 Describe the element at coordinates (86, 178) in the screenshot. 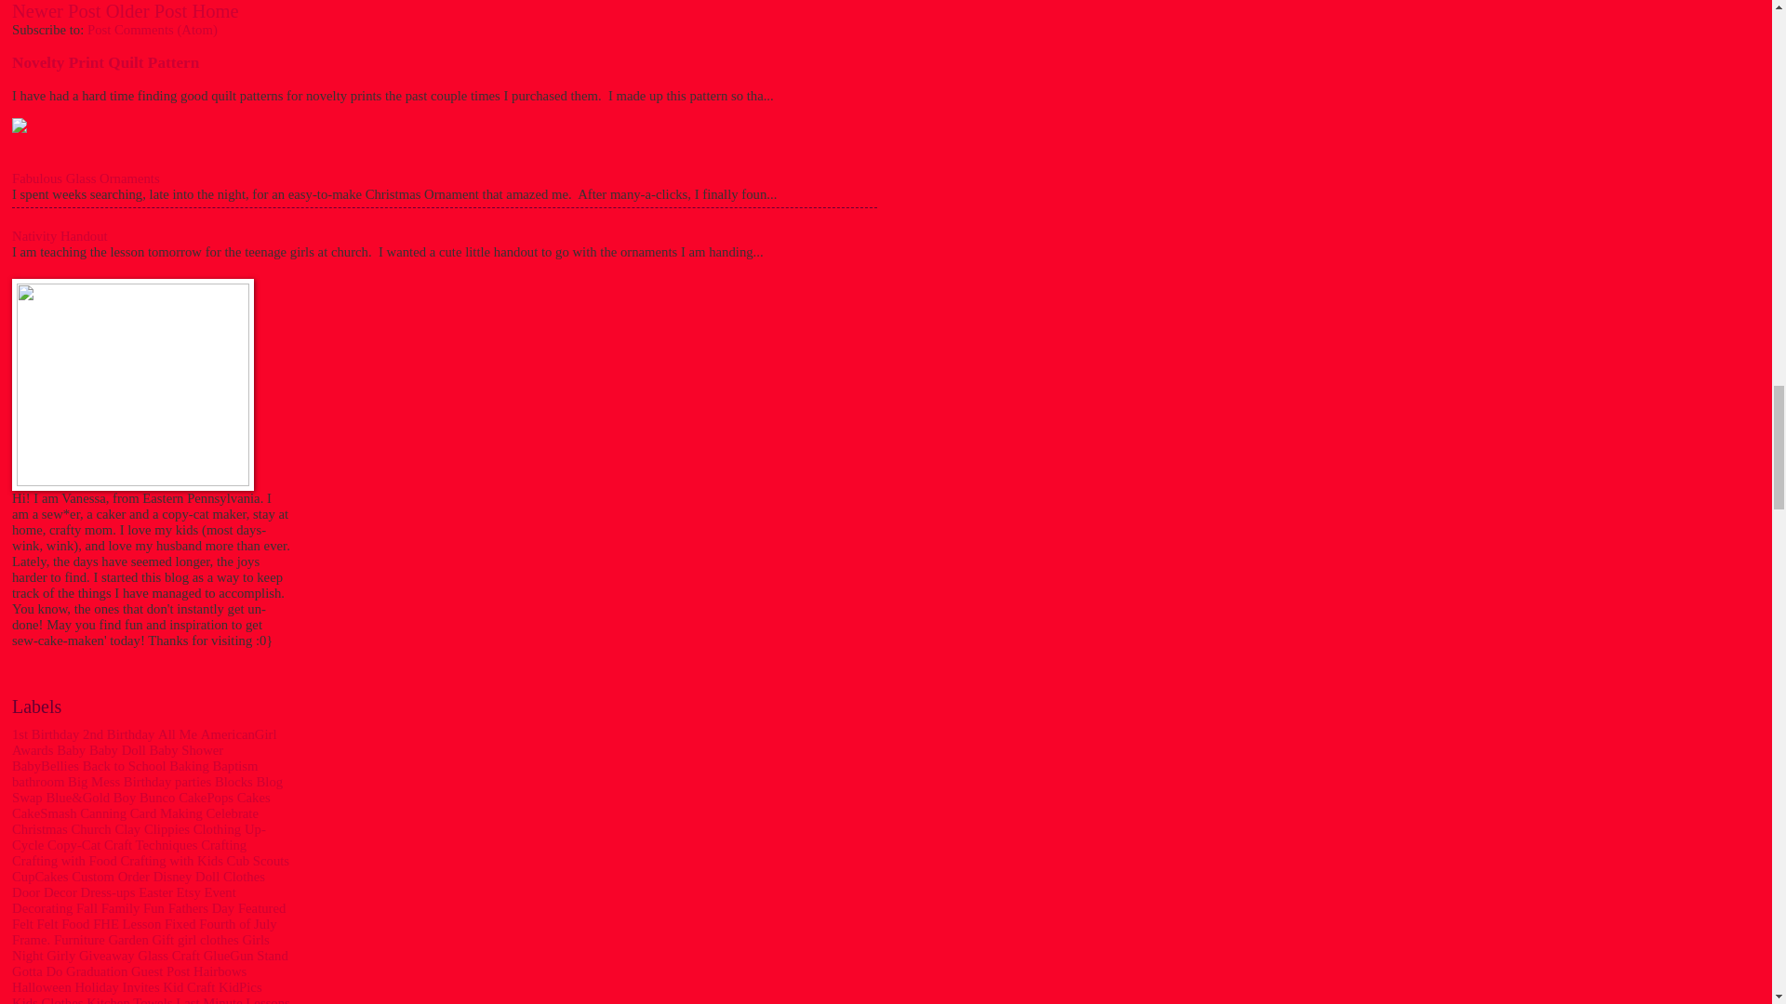

I see `Fabulous Glass Ornaments` at that location.